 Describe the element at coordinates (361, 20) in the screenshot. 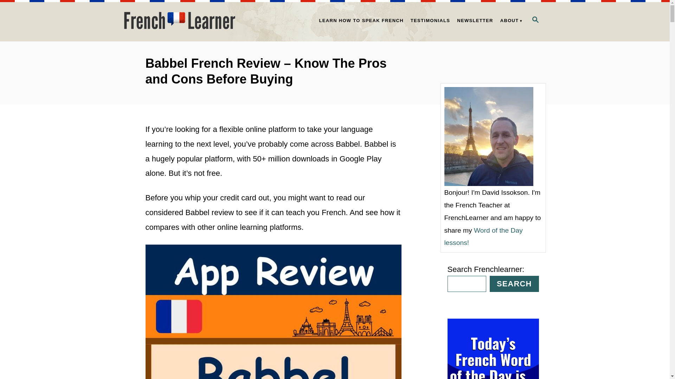

I see `LEARN HOW TO SPEAK FRENCH` at that location.